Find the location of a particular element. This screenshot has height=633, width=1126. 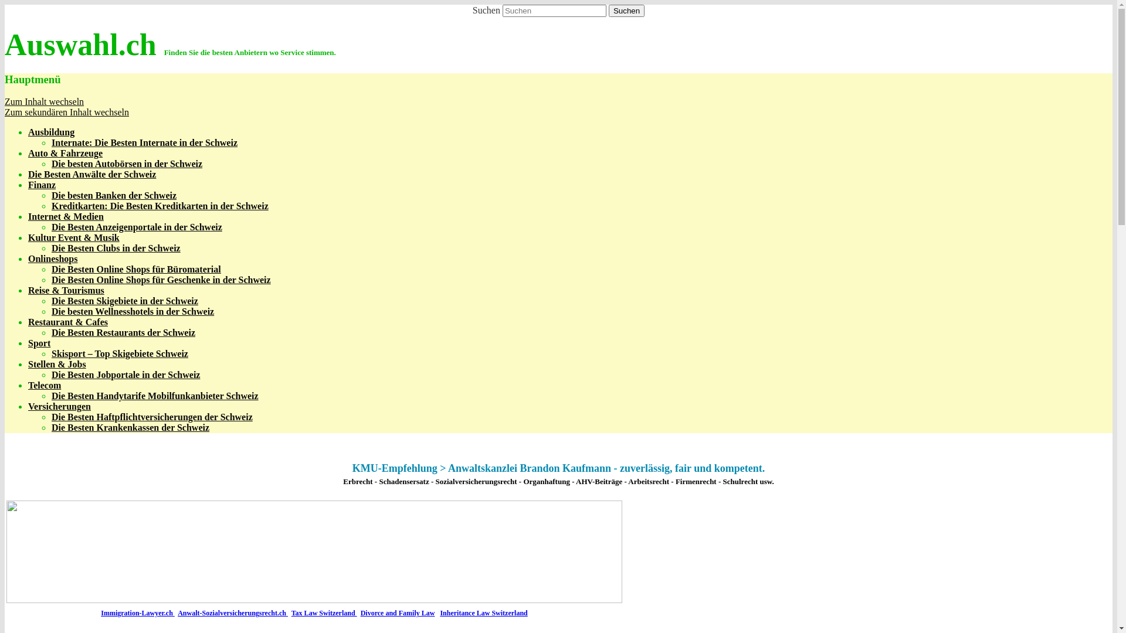

Suchen is located at coordinates (626, 11).